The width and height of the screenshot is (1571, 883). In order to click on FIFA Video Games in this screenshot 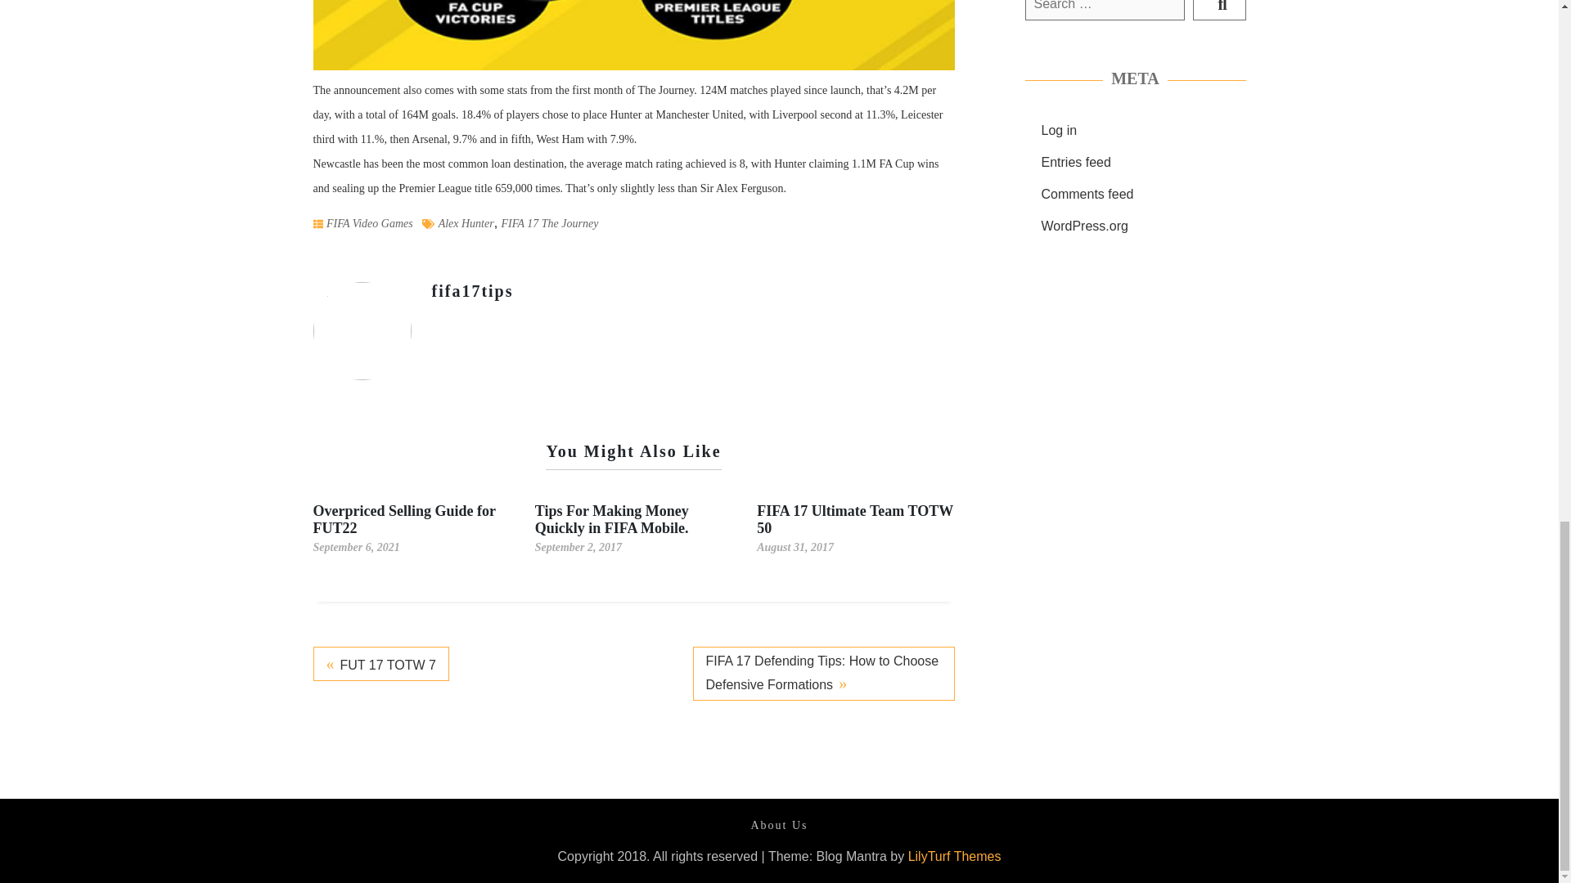, I will do `click(370, 223)`.